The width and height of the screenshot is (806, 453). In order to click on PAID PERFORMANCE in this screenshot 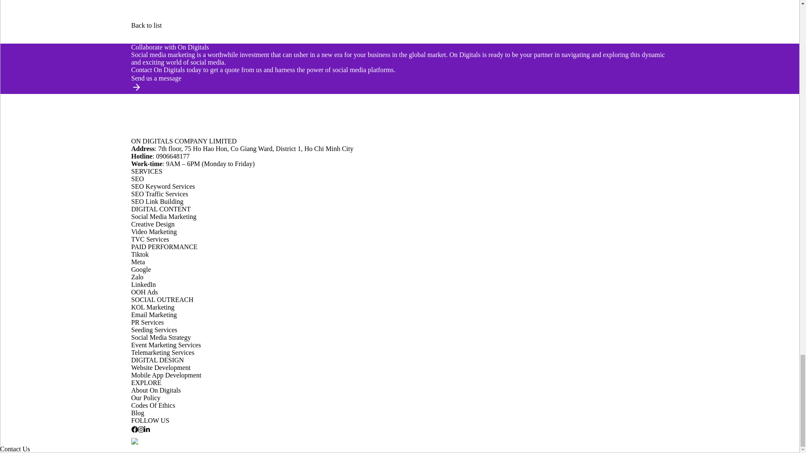, I will do `click(164, 247)`.